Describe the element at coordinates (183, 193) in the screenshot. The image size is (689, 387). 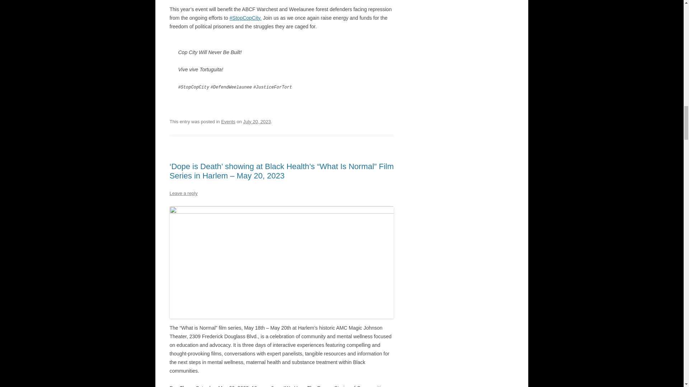
I see `Leave a reply` at that location.